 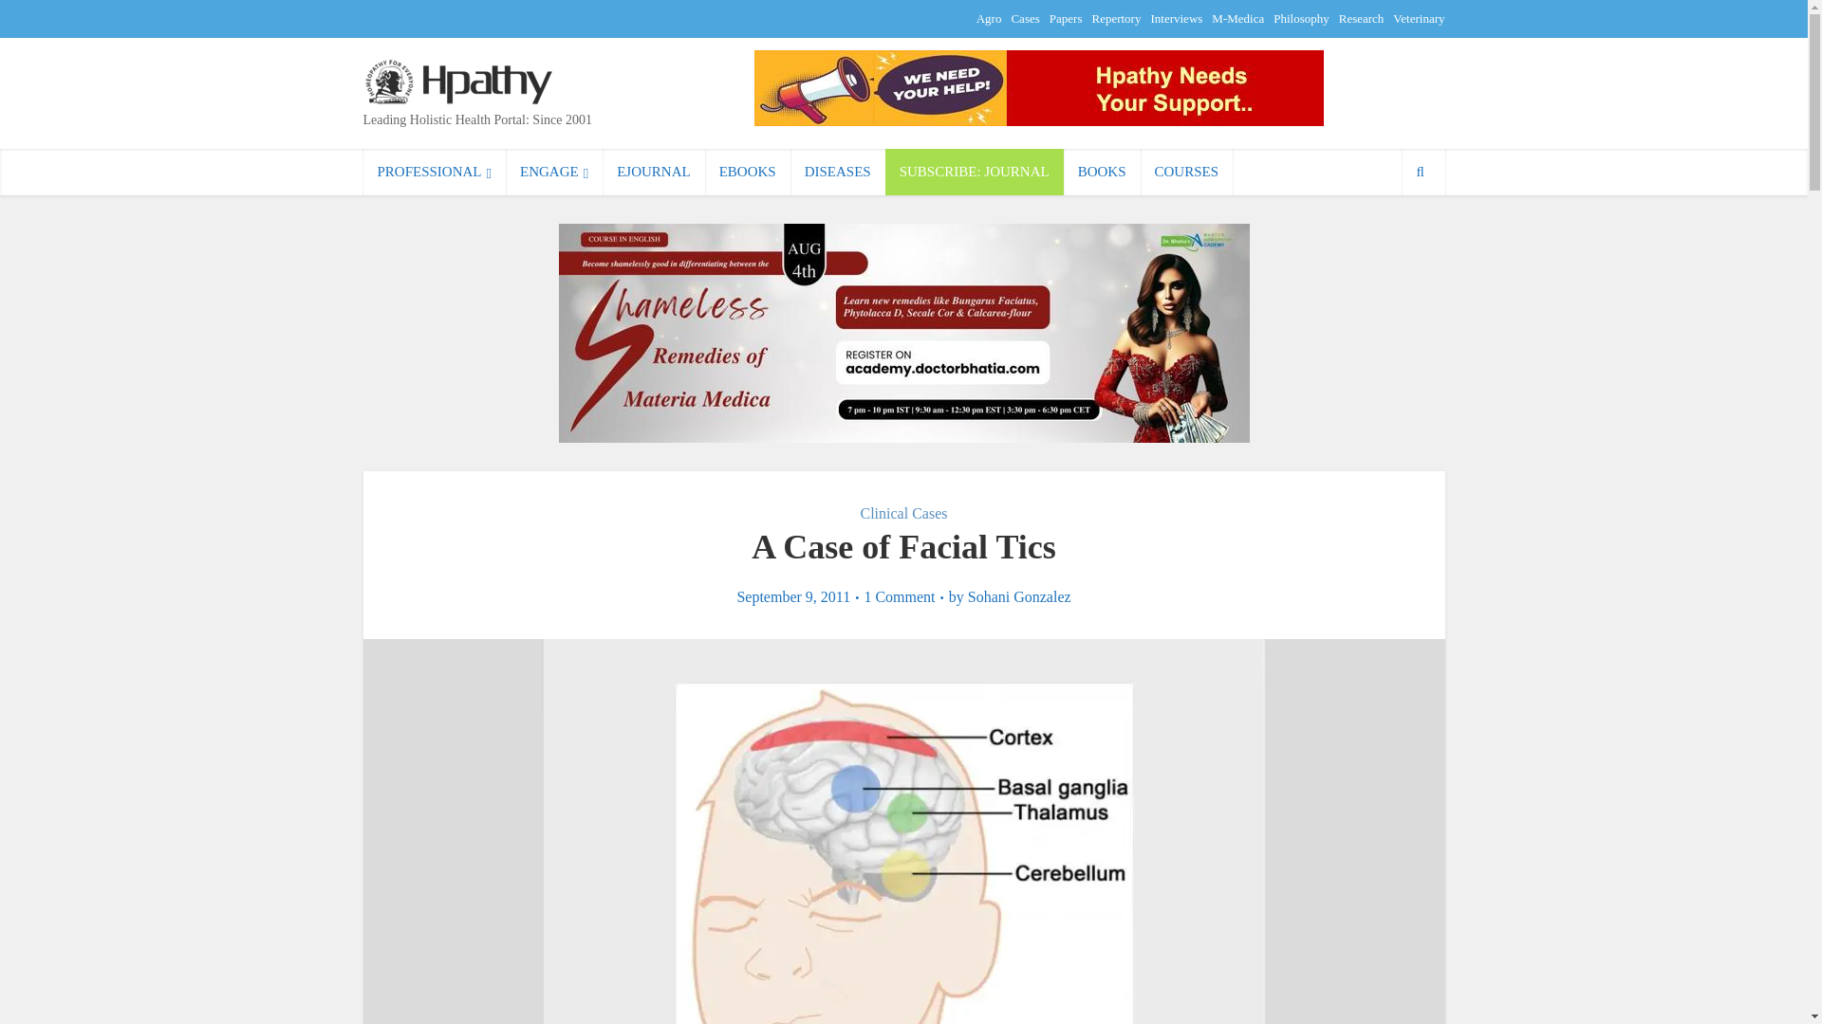 What do you see at coordinates (1419, 18) in the screenshot?
I see `Veterinary` at bounding box center [1419, 18].